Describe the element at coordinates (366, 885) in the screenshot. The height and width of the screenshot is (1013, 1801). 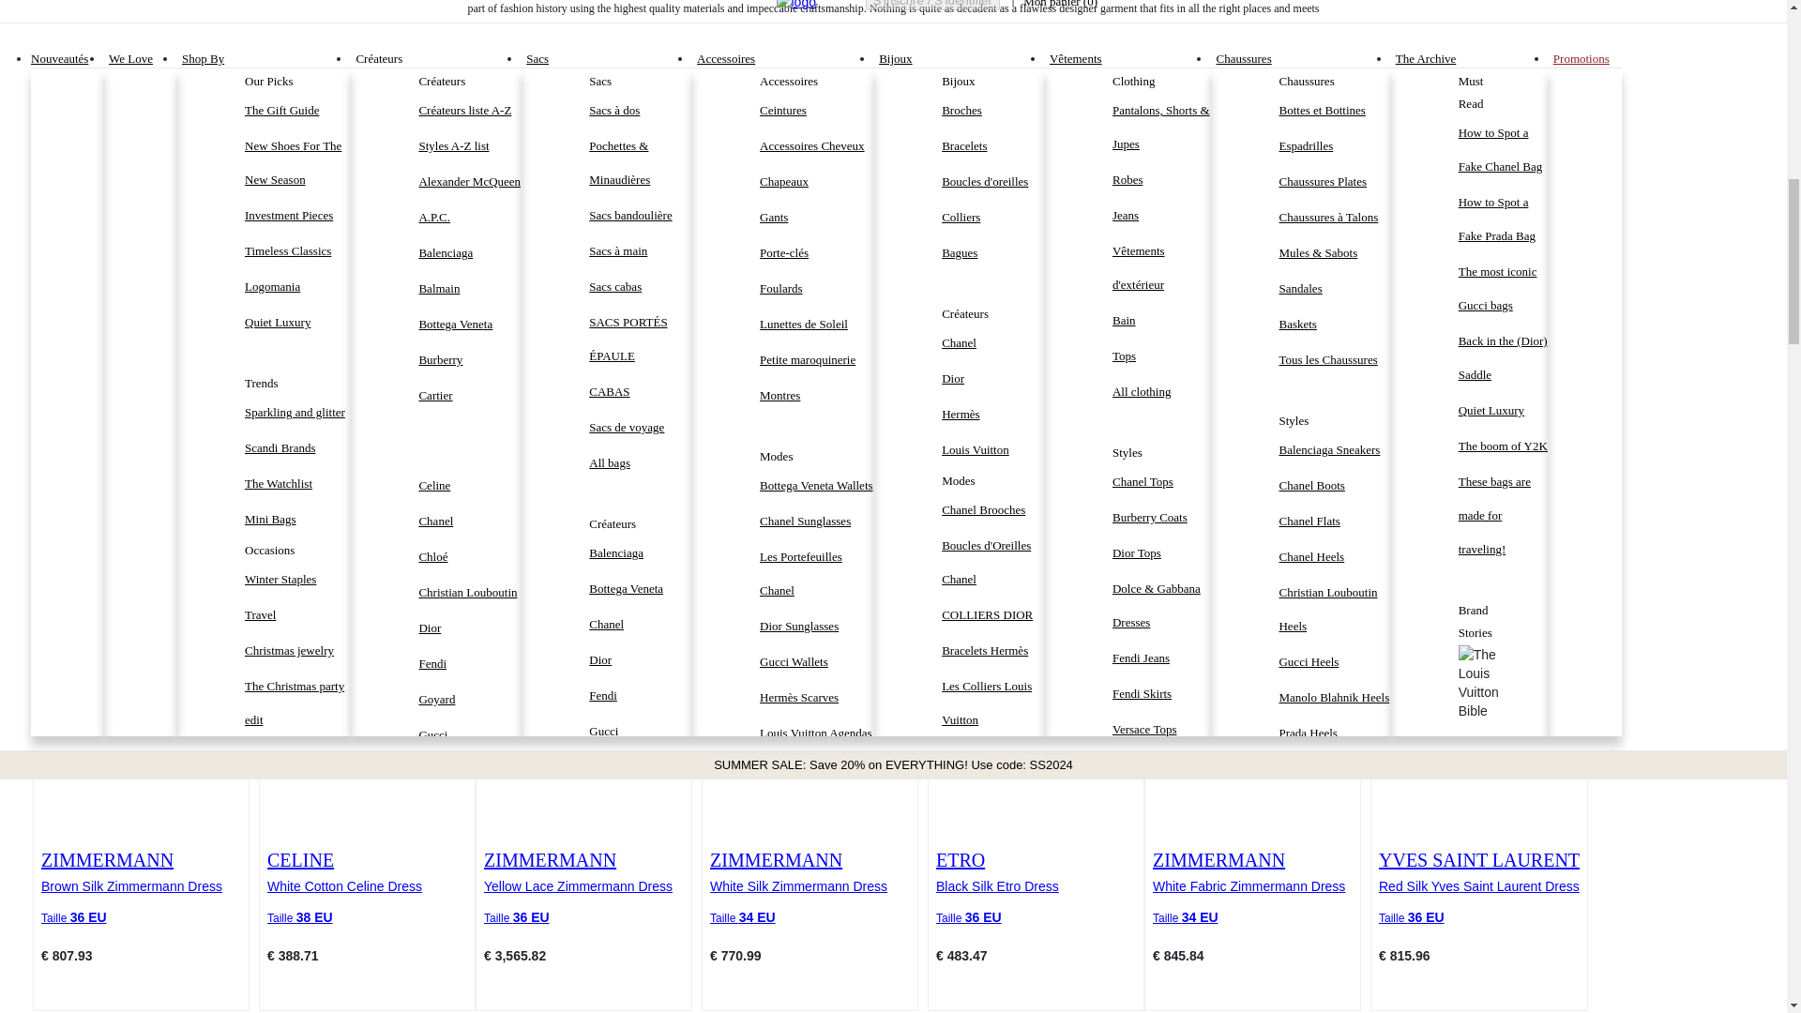
I see `White Cotton Celine Dress` at that location.